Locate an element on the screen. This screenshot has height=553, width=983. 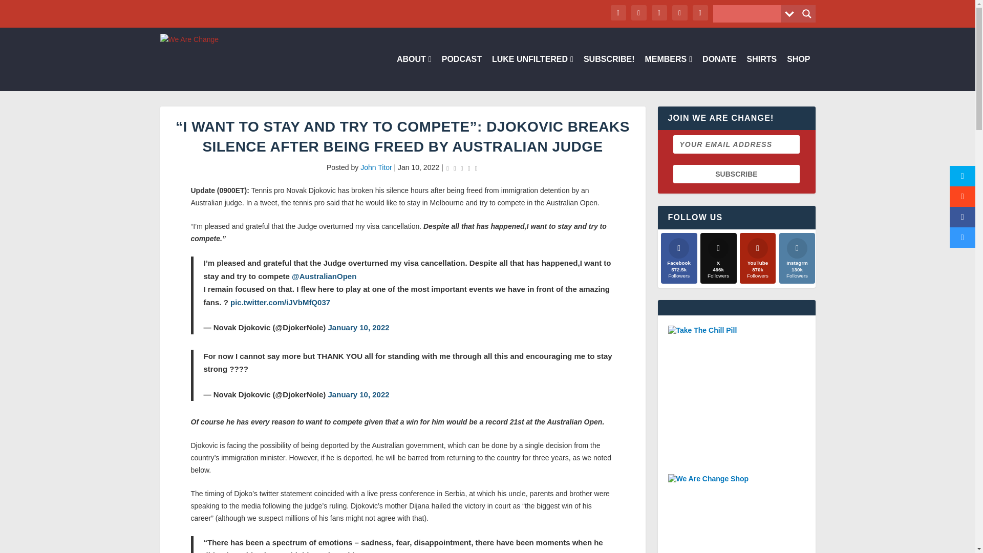
January 10, 2022 is located at coordinates (358, 327).